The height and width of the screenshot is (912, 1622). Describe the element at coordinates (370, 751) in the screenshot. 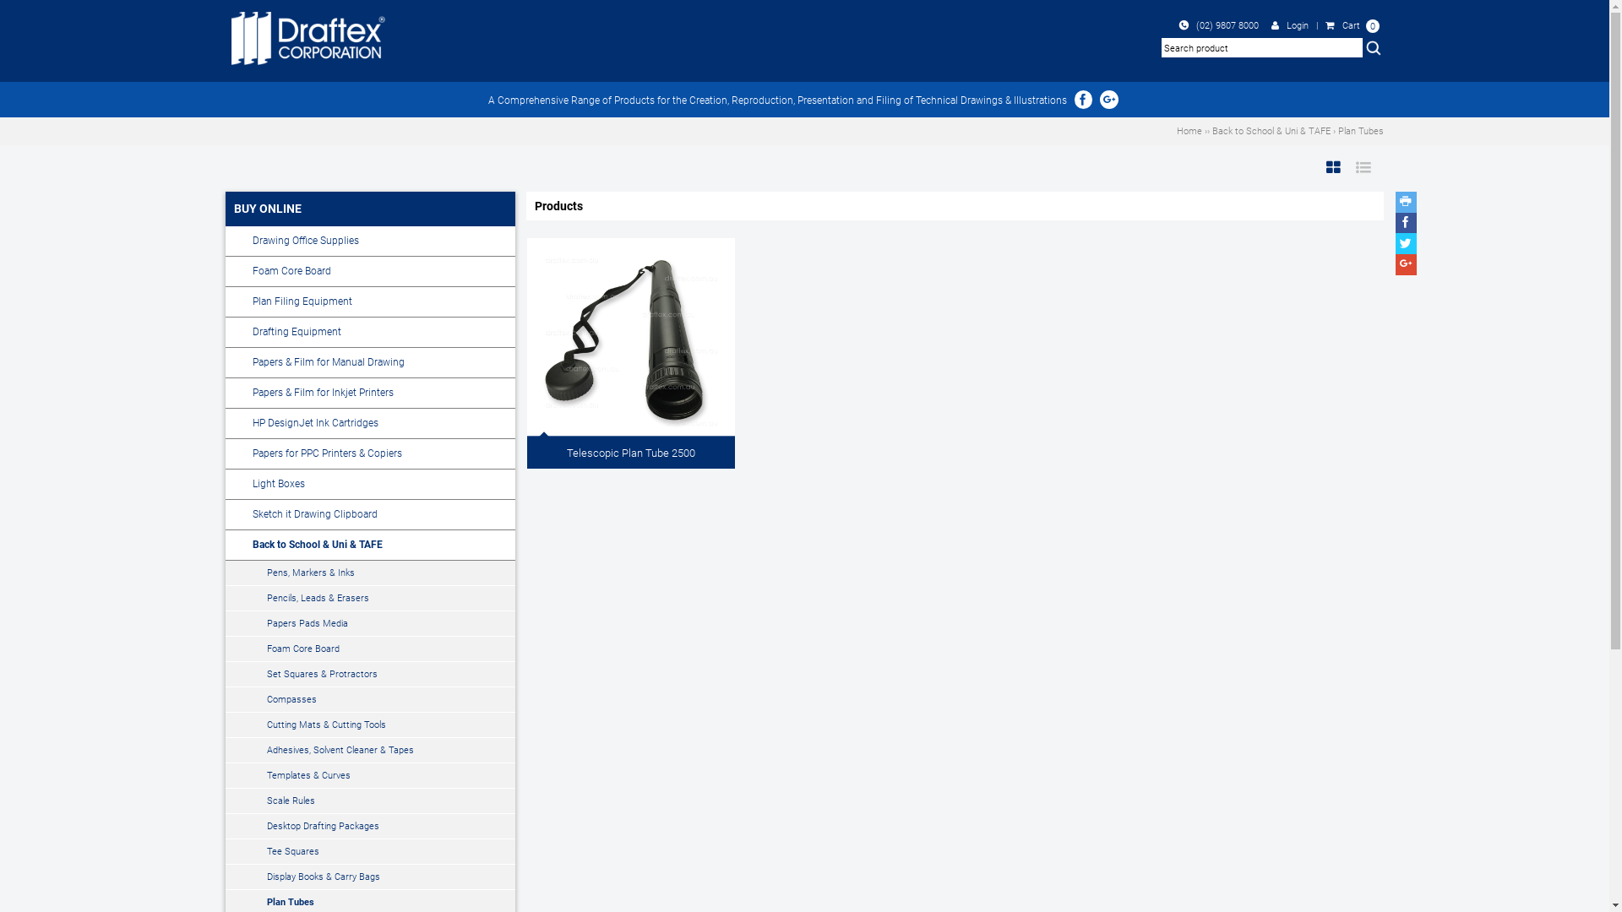

I see `Adhesives, Solvent Cleaner & Tapes` at that location.